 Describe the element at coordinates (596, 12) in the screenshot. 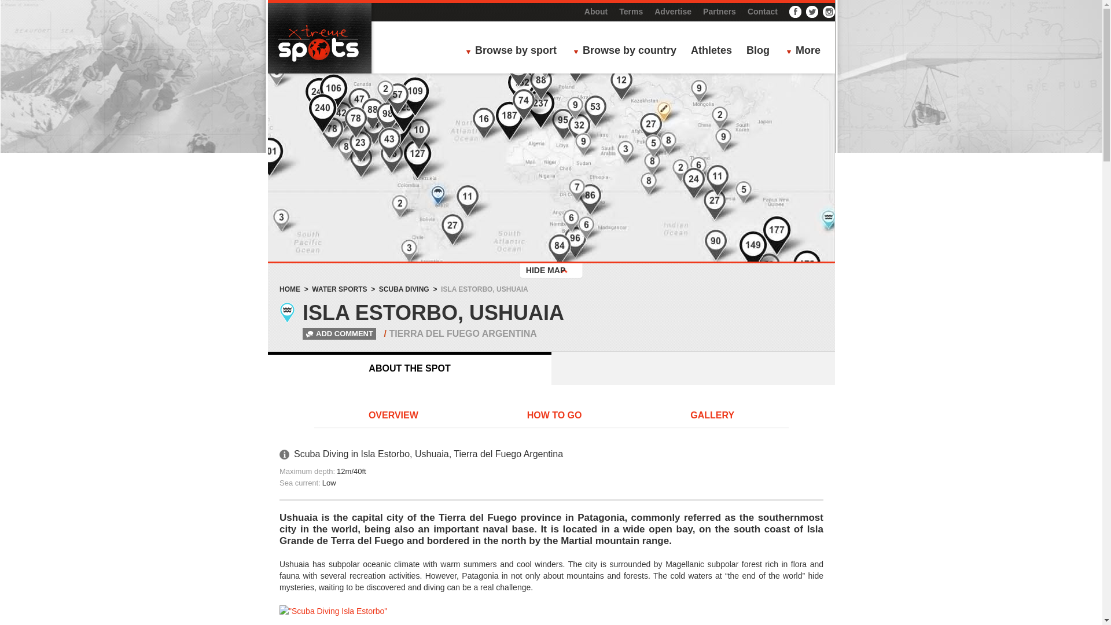

I see `About` at that location.